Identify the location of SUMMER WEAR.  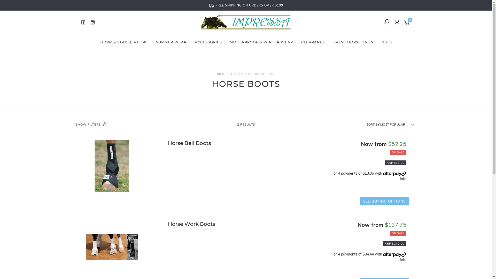
(171, 42).